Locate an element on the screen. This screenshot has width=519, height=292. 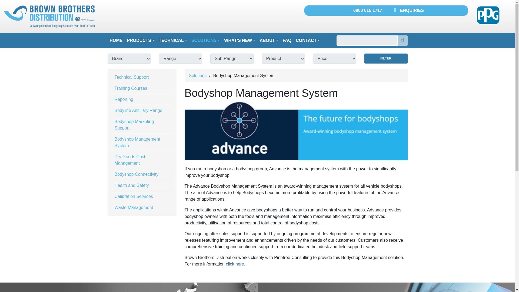
0800 015 1717 ENQUIRIES is located at coordinates (386, 11).